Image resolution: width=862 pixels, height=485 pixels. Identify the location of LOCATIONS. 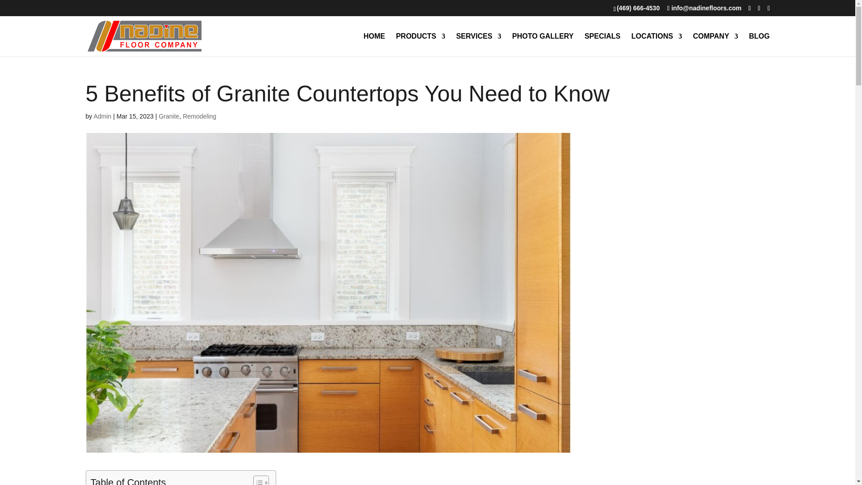
(656, 45).